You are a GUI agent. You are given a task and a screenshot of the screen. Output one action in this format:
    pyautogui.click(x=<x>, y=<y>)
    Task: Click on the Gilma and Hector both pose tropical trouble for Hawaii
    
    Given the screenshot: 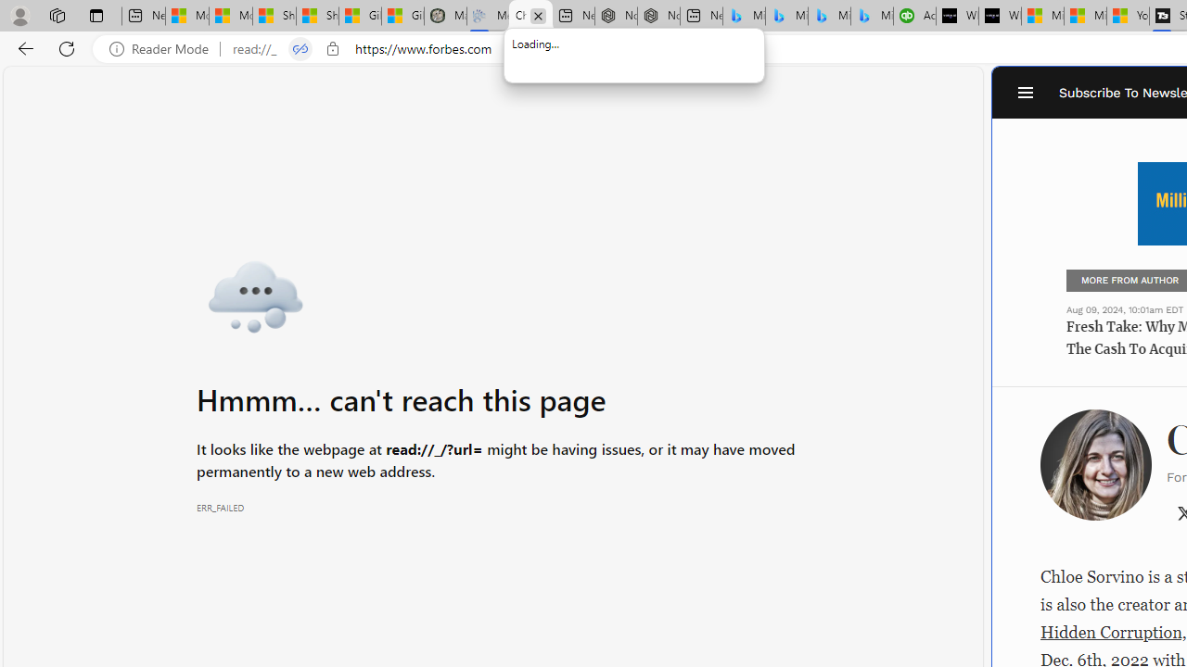 What is the action you would take?
    pyautogui.click(x=402, y=17)
    